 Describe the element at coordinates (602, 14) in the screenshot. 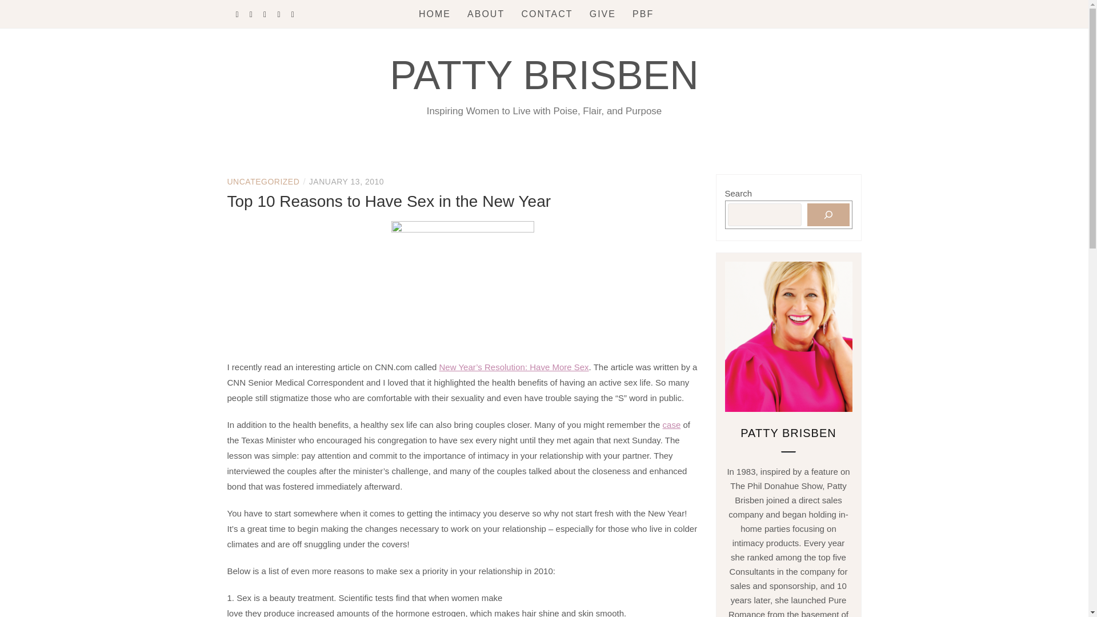

I see `GIVE` at that location.